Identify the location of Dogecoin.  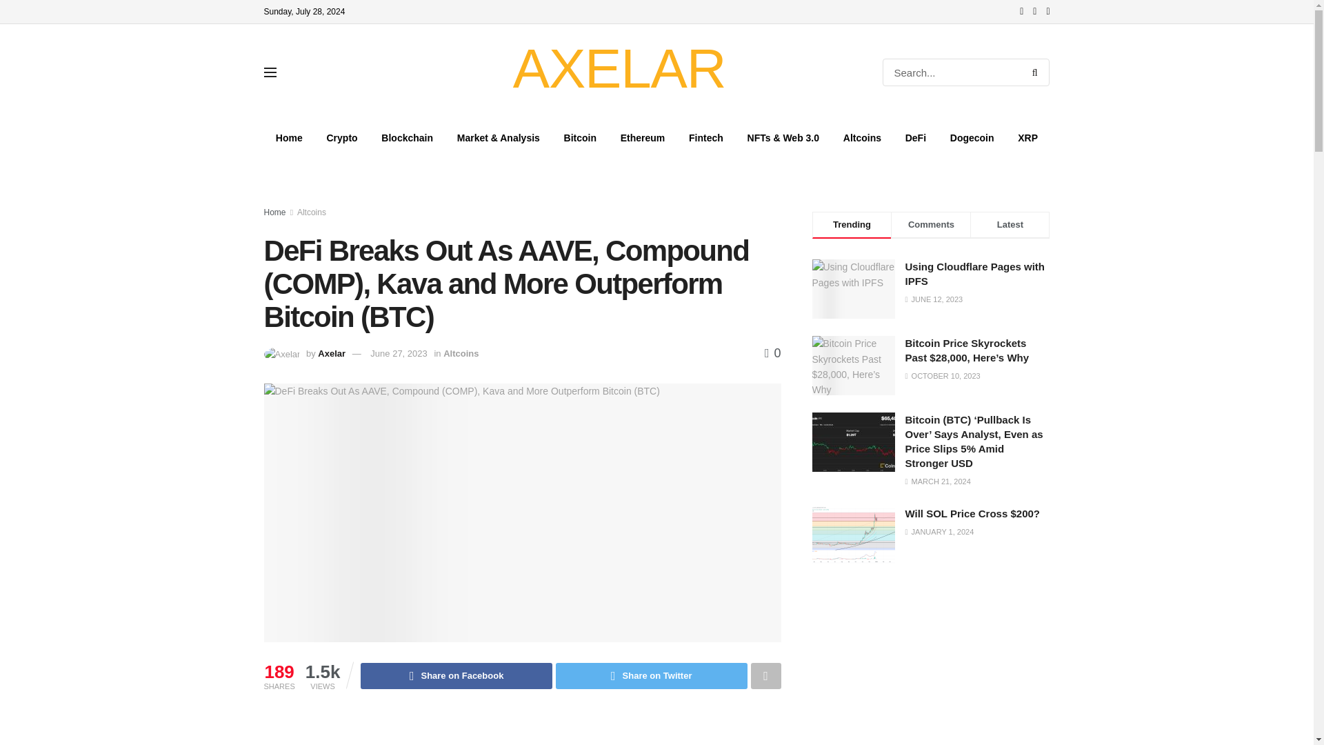
(972, 137).